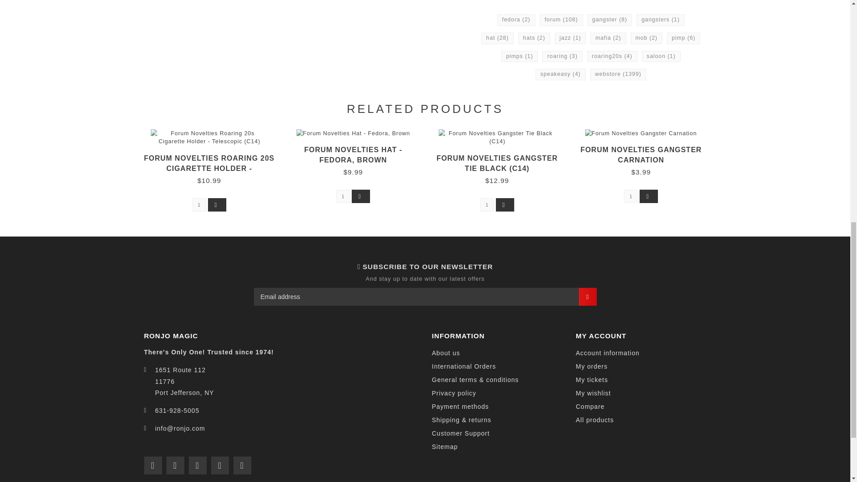 This screenshot has width=857, height=482. What do you see at coordinates (516, 20) in the screenshot?
I see `fedora` at bounding box center [516, 20].